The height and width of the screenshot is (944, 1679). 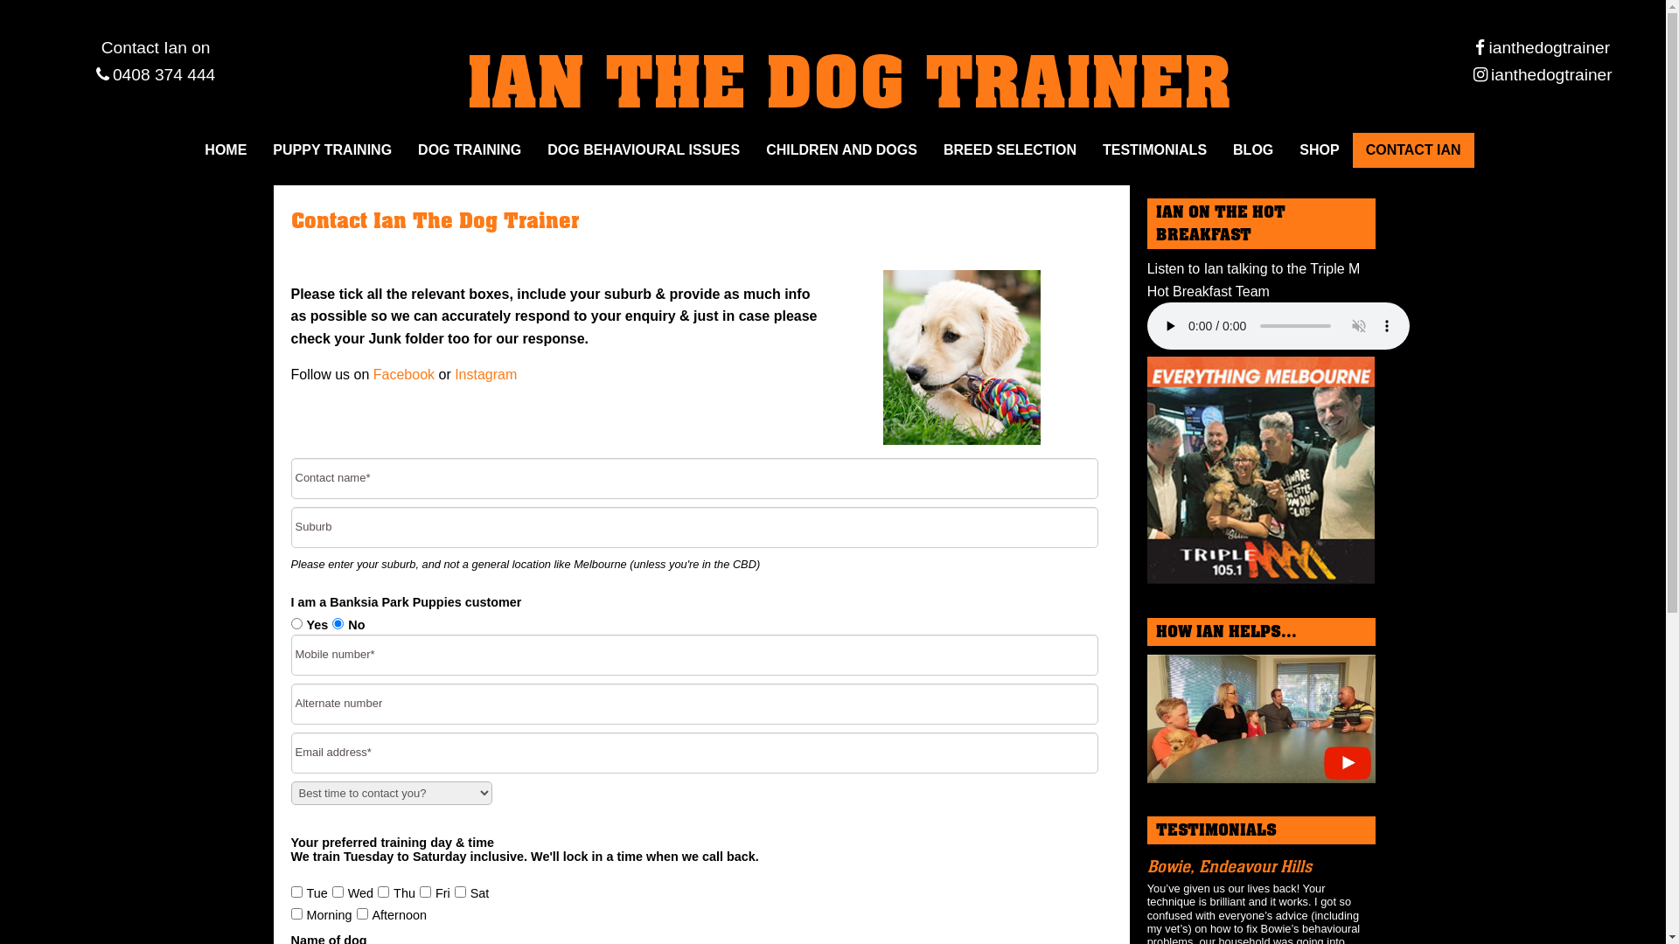 I want to click on CONTACT IAN, so click(x=1413, y=150).